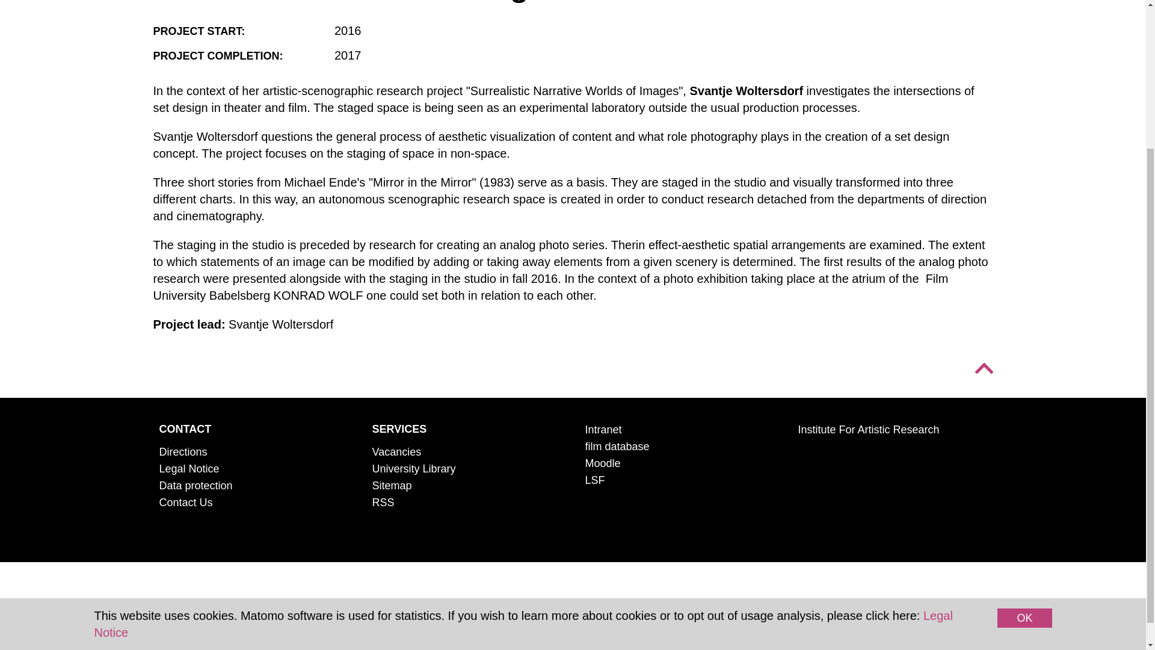  Describe the element at coordinates (983, 368) in the screenshot. I see `To top` at that location.